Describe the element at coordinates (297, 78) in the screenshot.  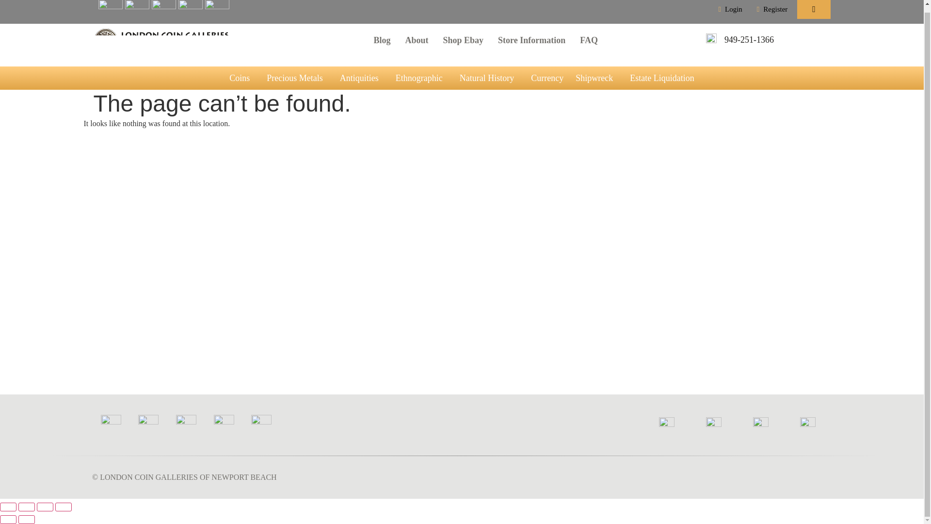
I see `Precious Metals` at that location.